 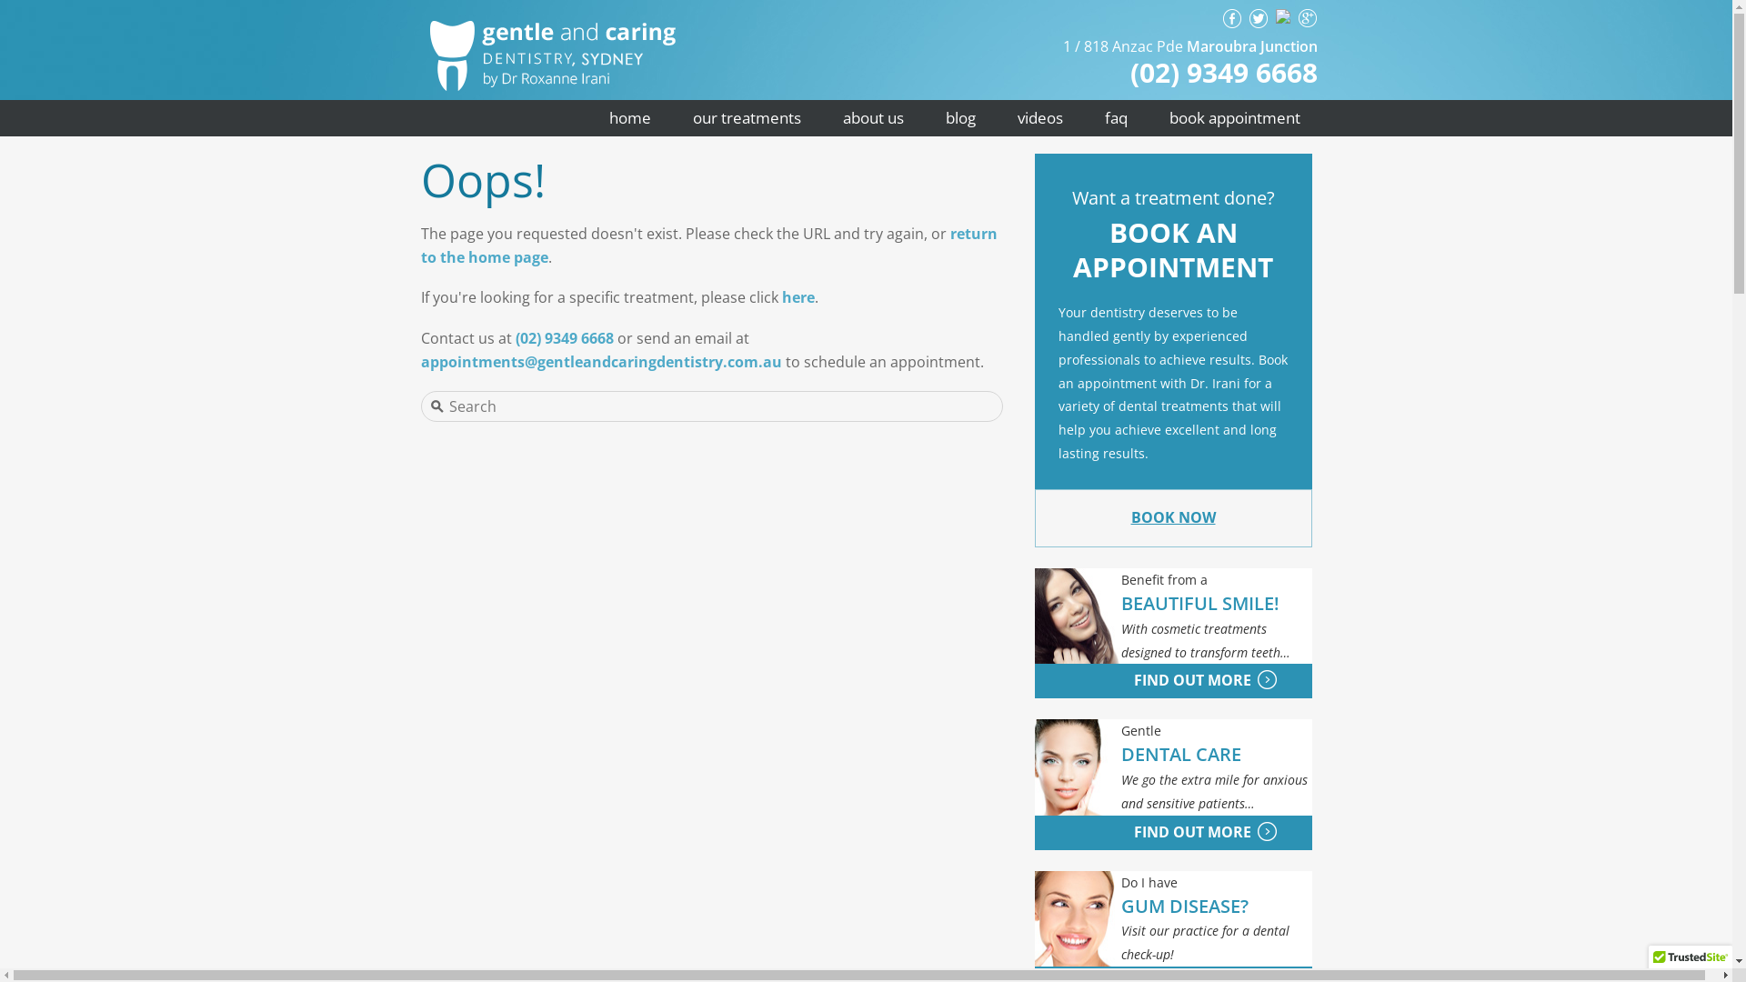 I want to click on Submit, so click(x=52, y=13).